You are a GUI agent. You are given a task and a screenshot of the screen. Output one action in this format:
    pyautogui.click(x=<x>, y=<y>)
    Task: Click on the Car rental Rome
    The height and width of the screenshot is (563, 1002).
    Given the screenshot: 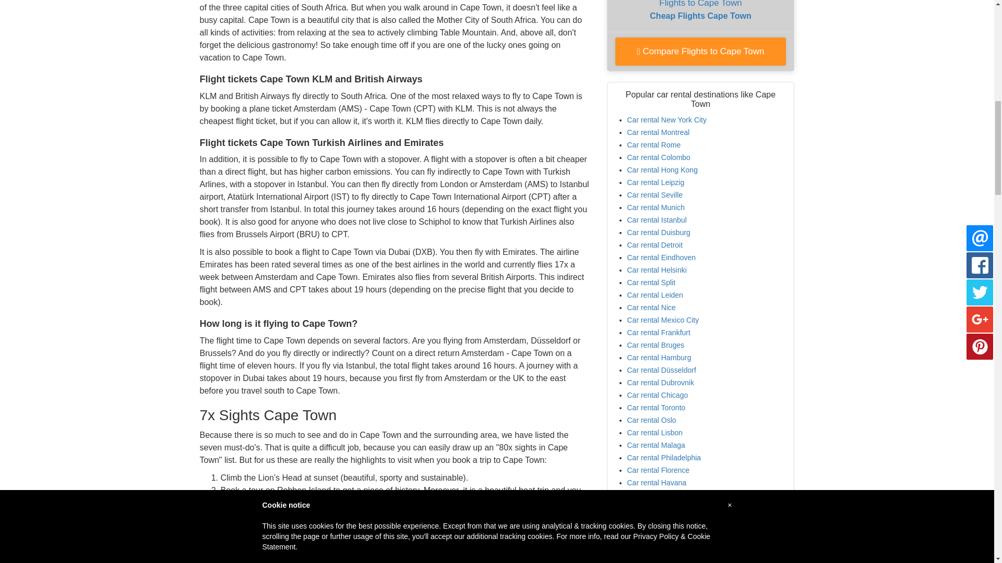 What is the action you would take?
    pyautogui.click(x=667, y=120)
    